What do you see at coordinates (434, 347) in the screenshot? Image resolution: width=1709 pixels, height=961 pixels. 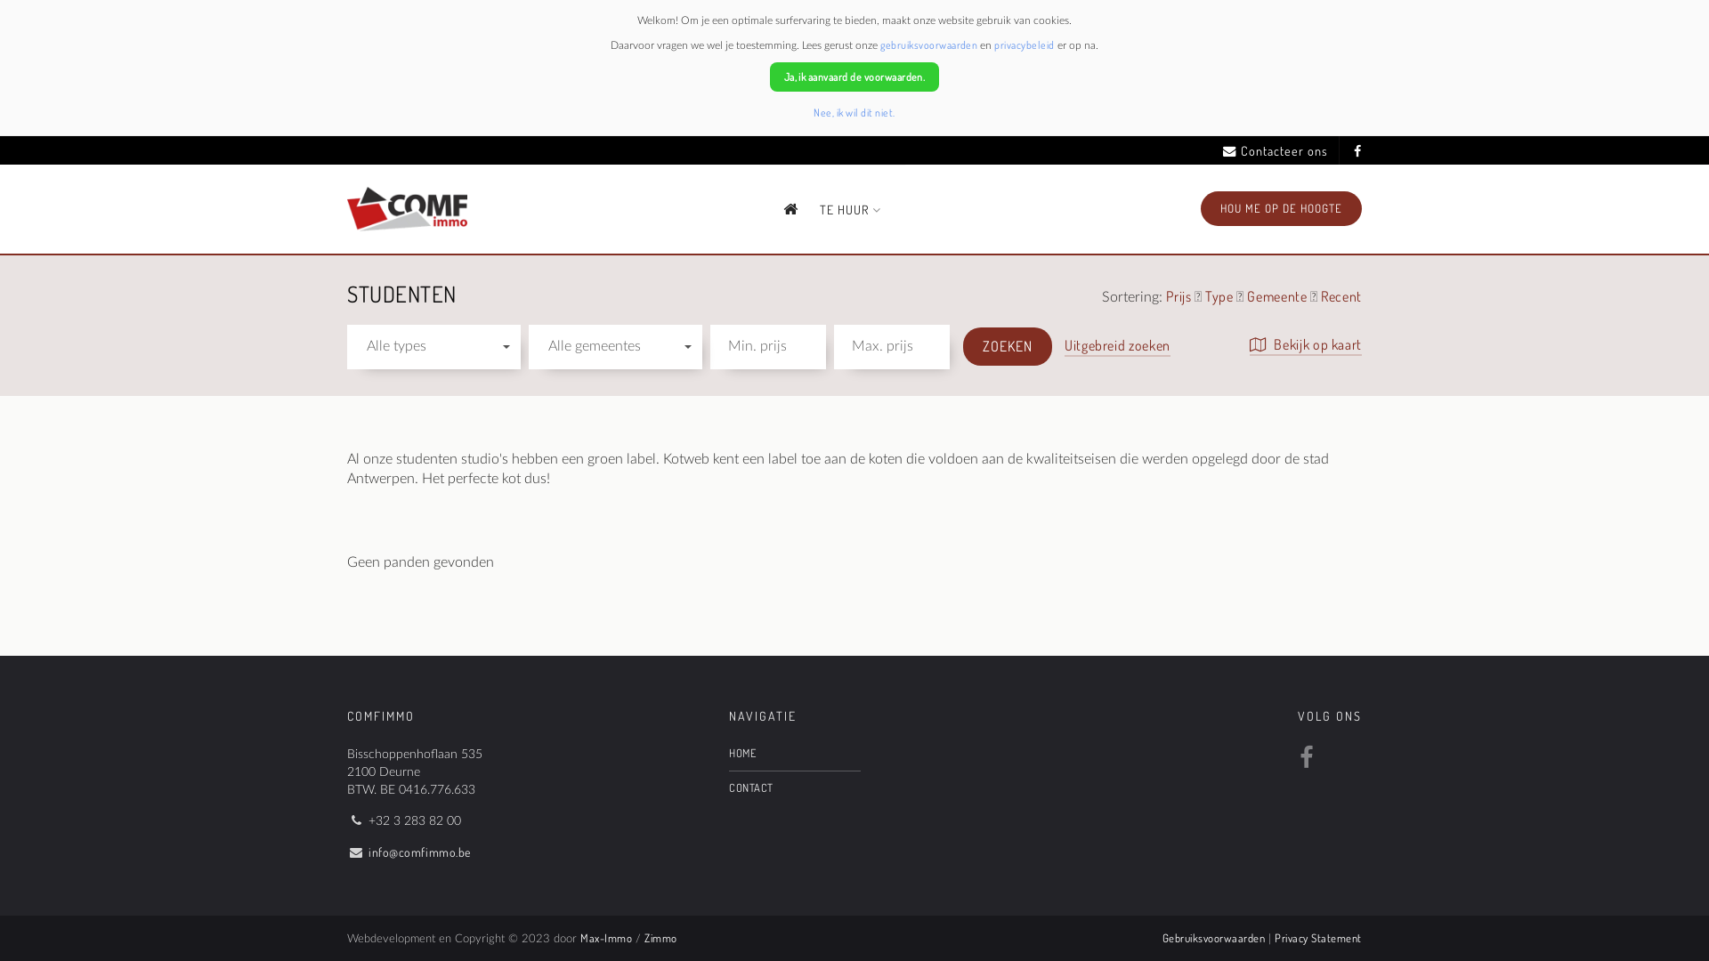 I see `Alle types
 ` at bounding box center [434, 347].